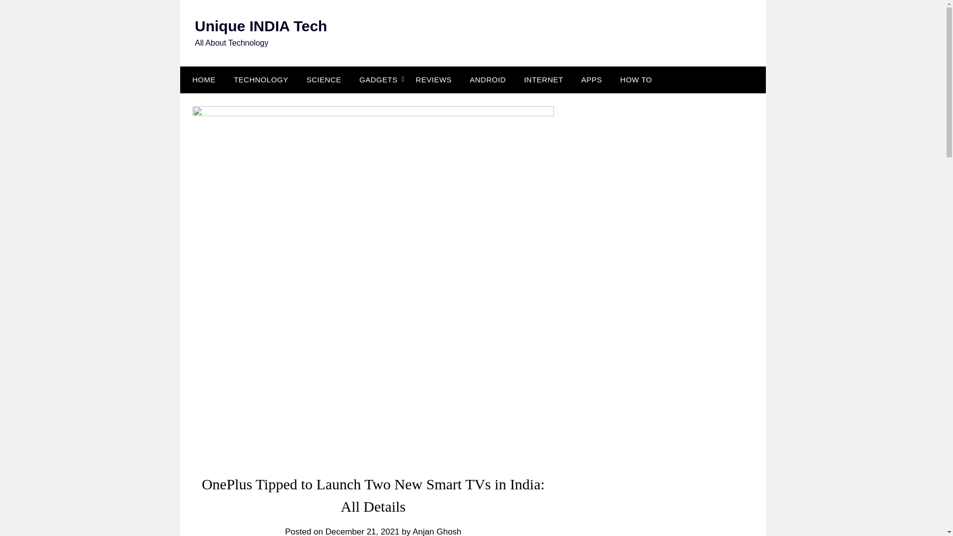 This screenshot has height=536, width=953. Describe the element at coordinates (323, 79) in the screenshot. I see `SCIENCE` at that location.